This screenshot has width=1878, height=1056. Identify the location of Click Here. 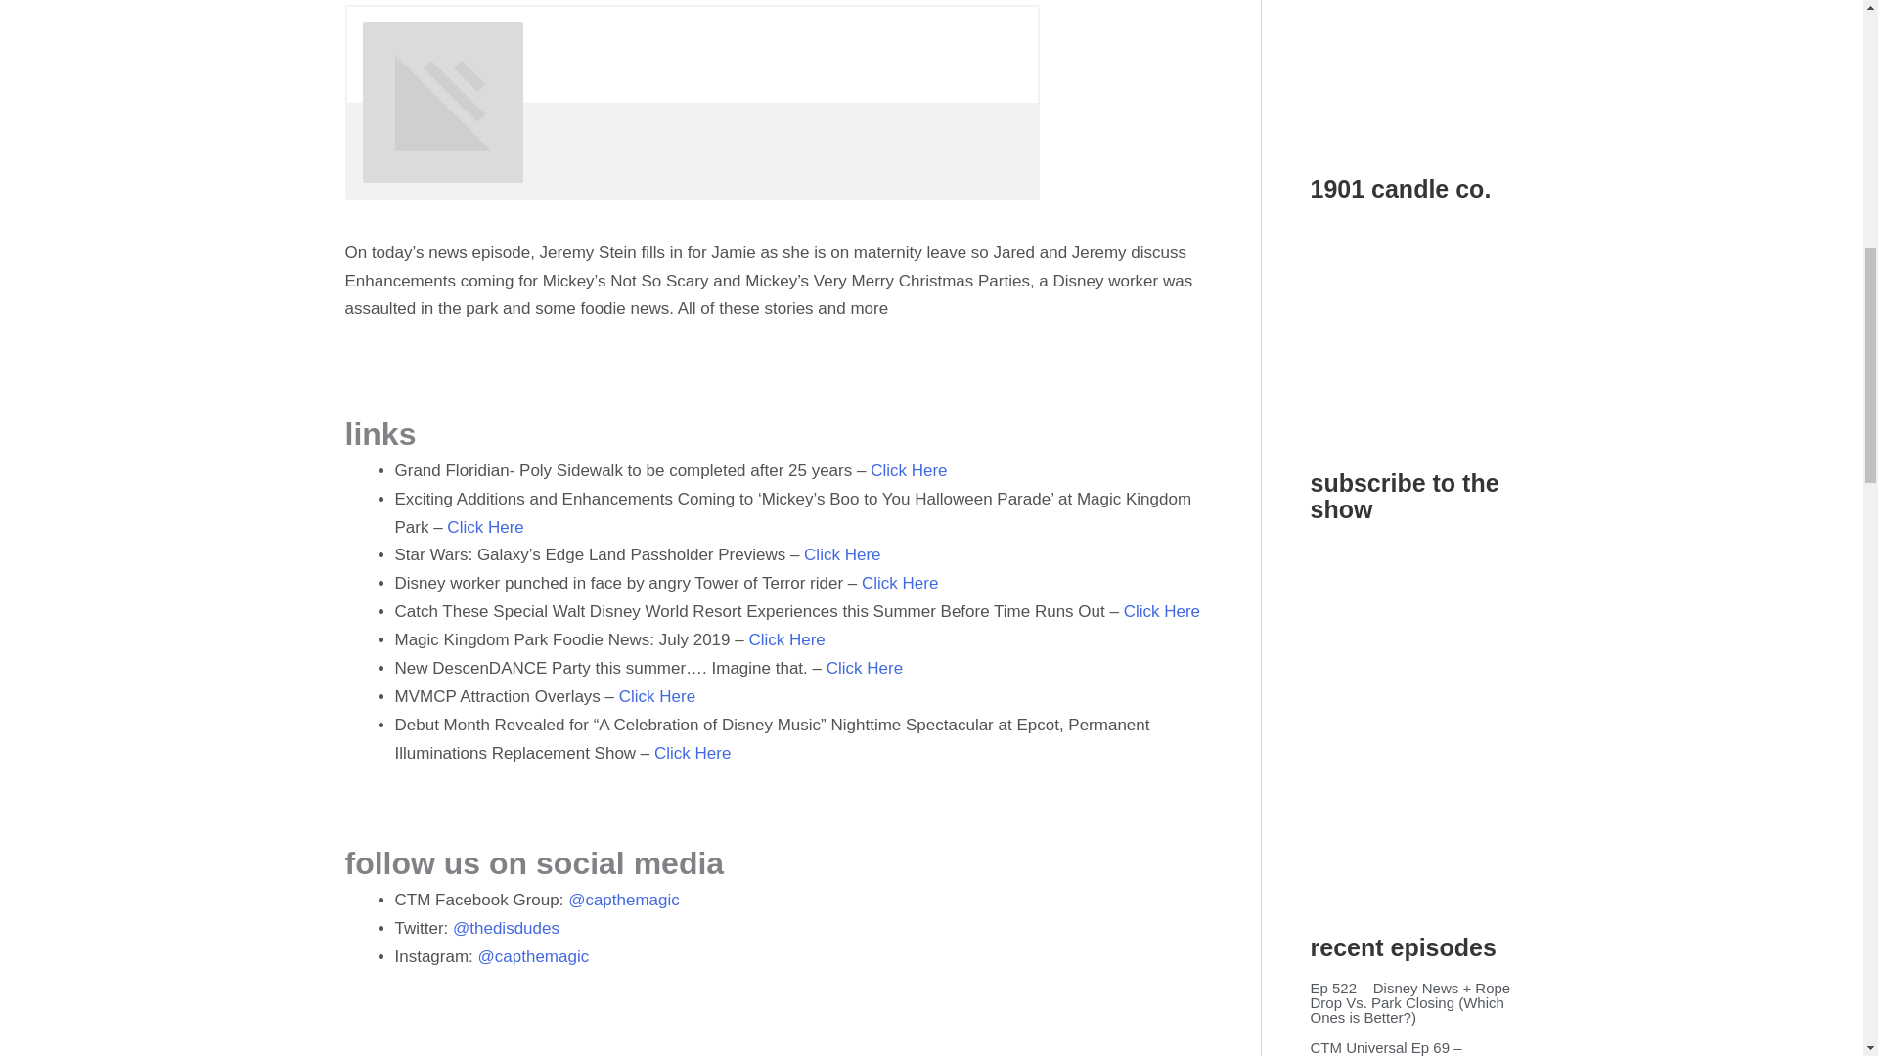
(908, 470).